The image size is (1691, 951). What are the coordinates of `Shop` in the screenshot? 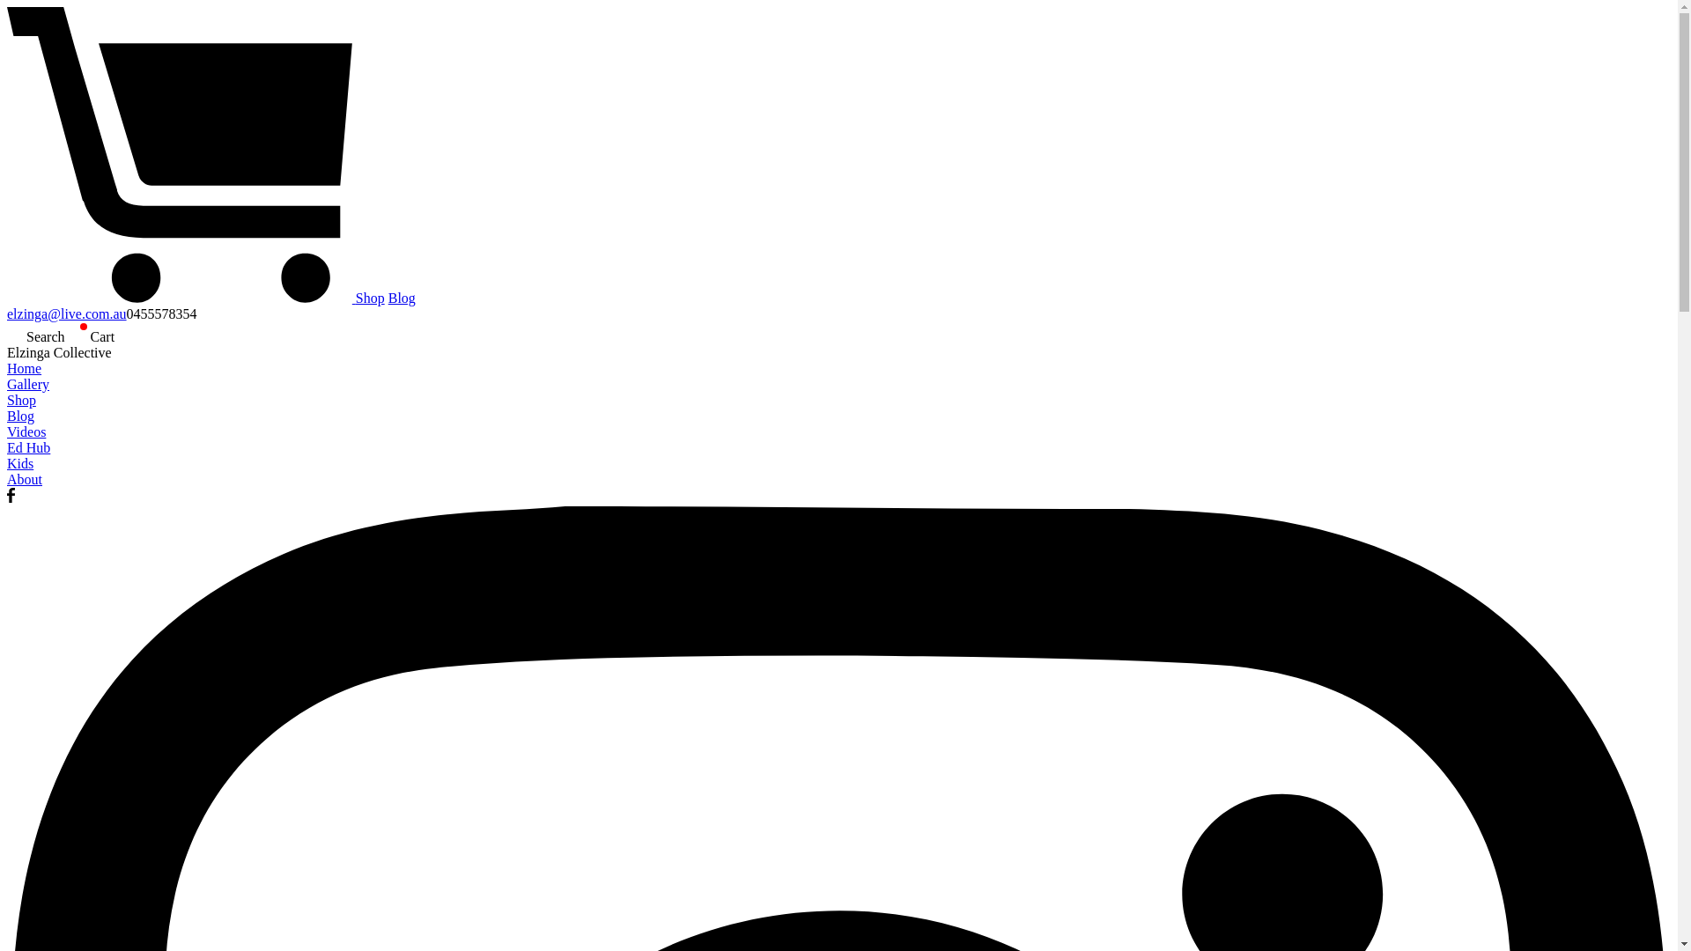 It's located at (370, 298).